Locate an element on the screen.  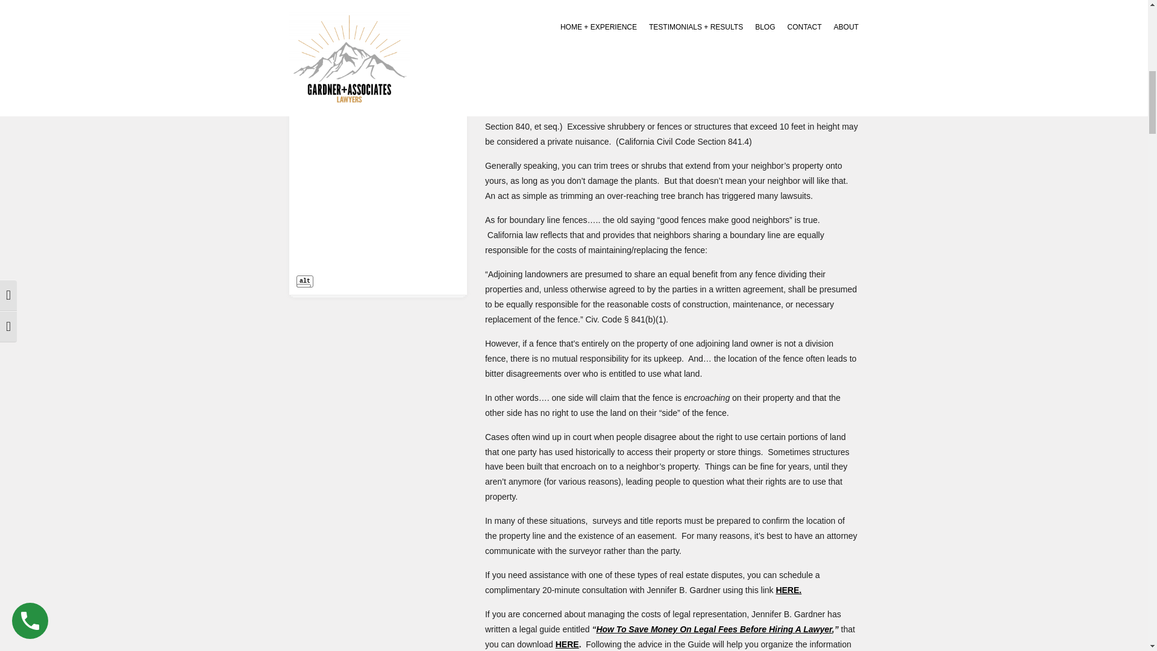
How To Save Money On Legal Fees Before Hiring A Lawyer is located at coordinates (713, 629).